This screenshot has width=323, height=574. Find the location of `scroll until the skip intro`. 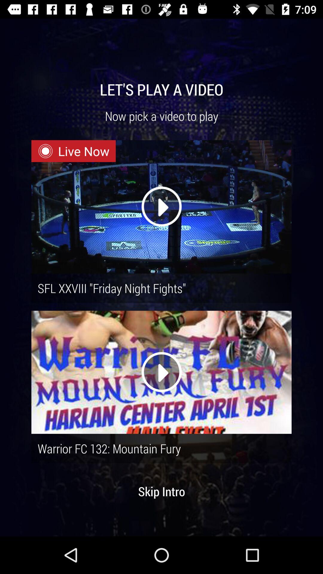

scroll until the skip intro is located at coordinates (161, 491).